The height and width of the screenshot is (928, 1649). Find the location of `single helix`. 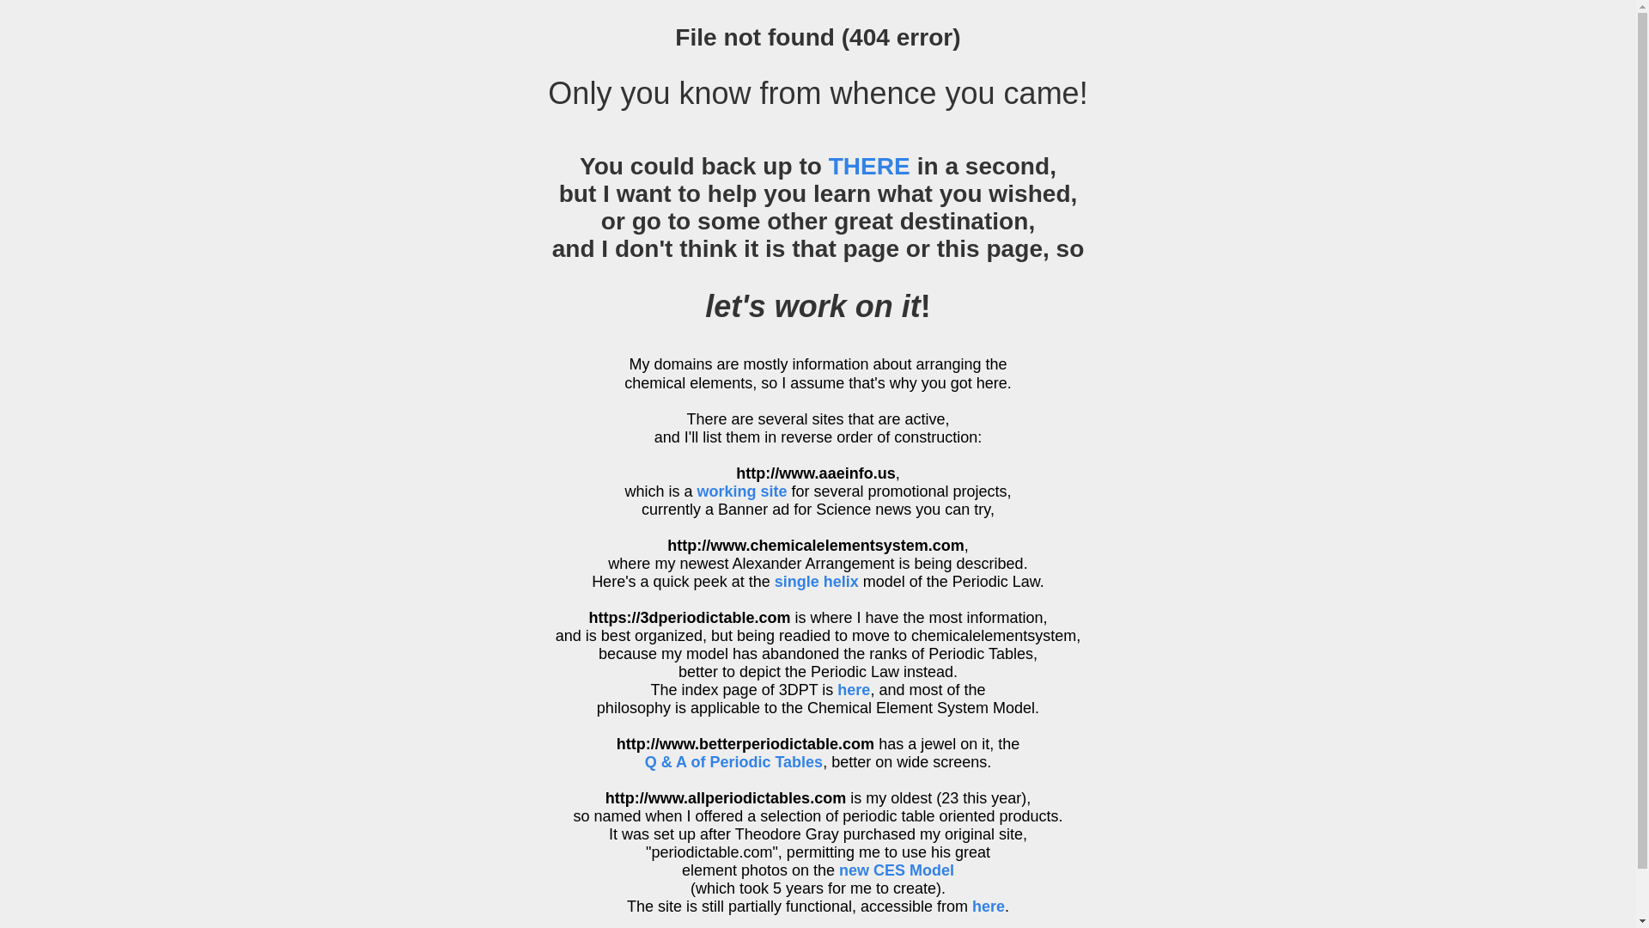

single helix is located at coordinates (817, 582).